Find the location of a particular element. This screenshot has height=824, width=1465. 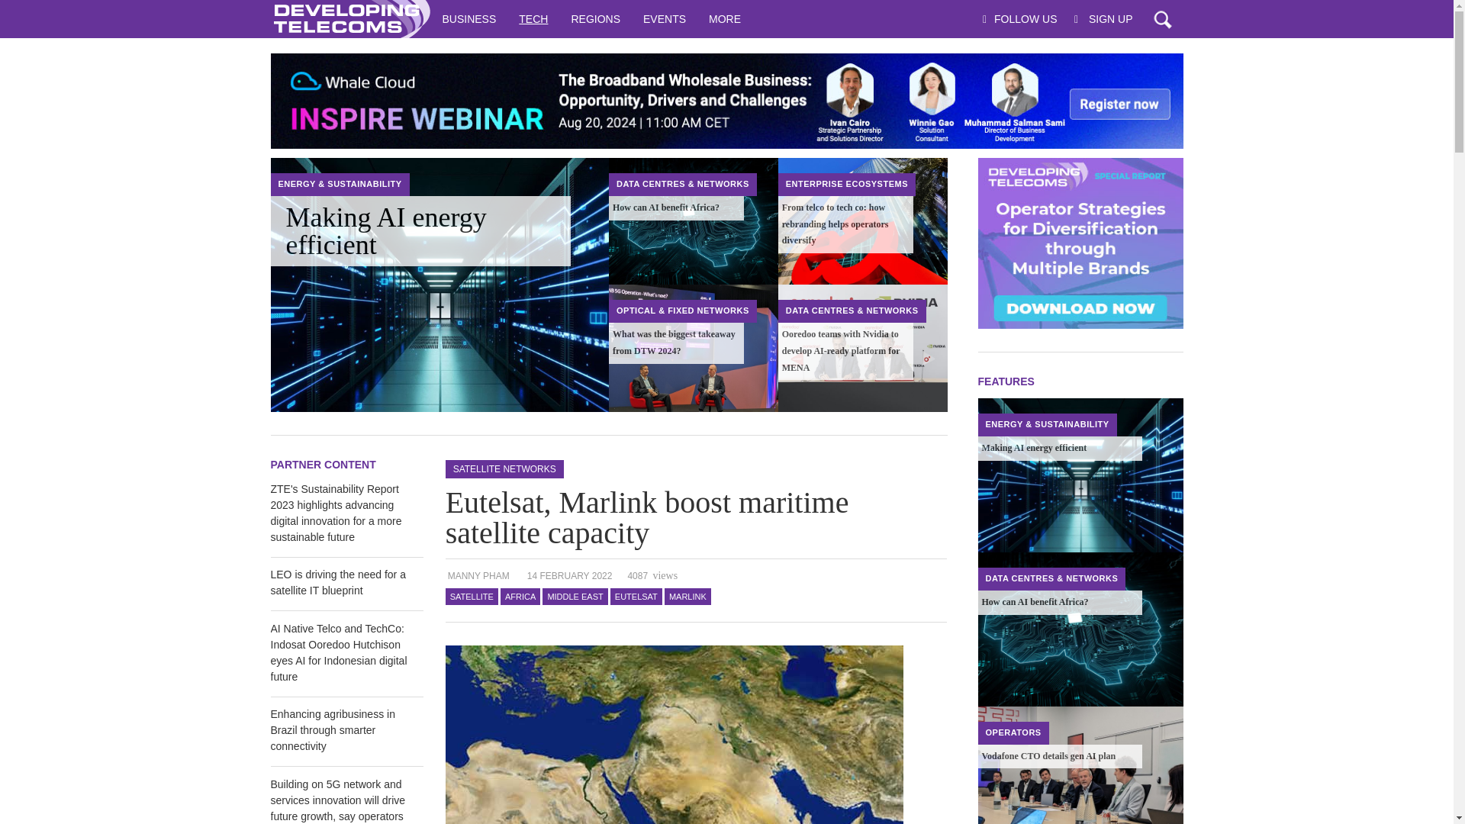

Enterprise Ecosystems is located at coordinates (847, 184).